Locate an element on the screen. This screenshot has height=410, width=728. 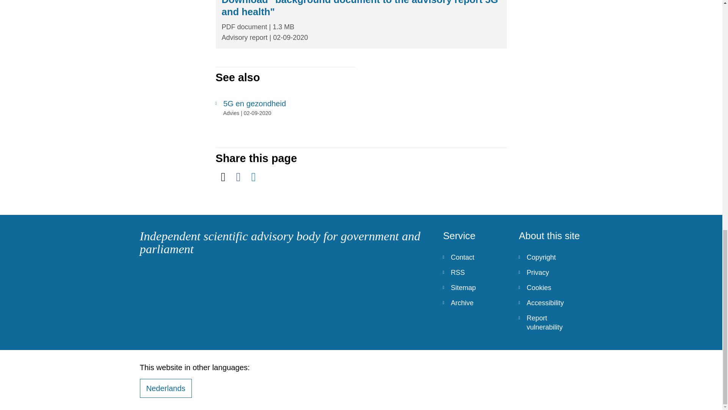
Cookies is located at coordinates (551, 287).